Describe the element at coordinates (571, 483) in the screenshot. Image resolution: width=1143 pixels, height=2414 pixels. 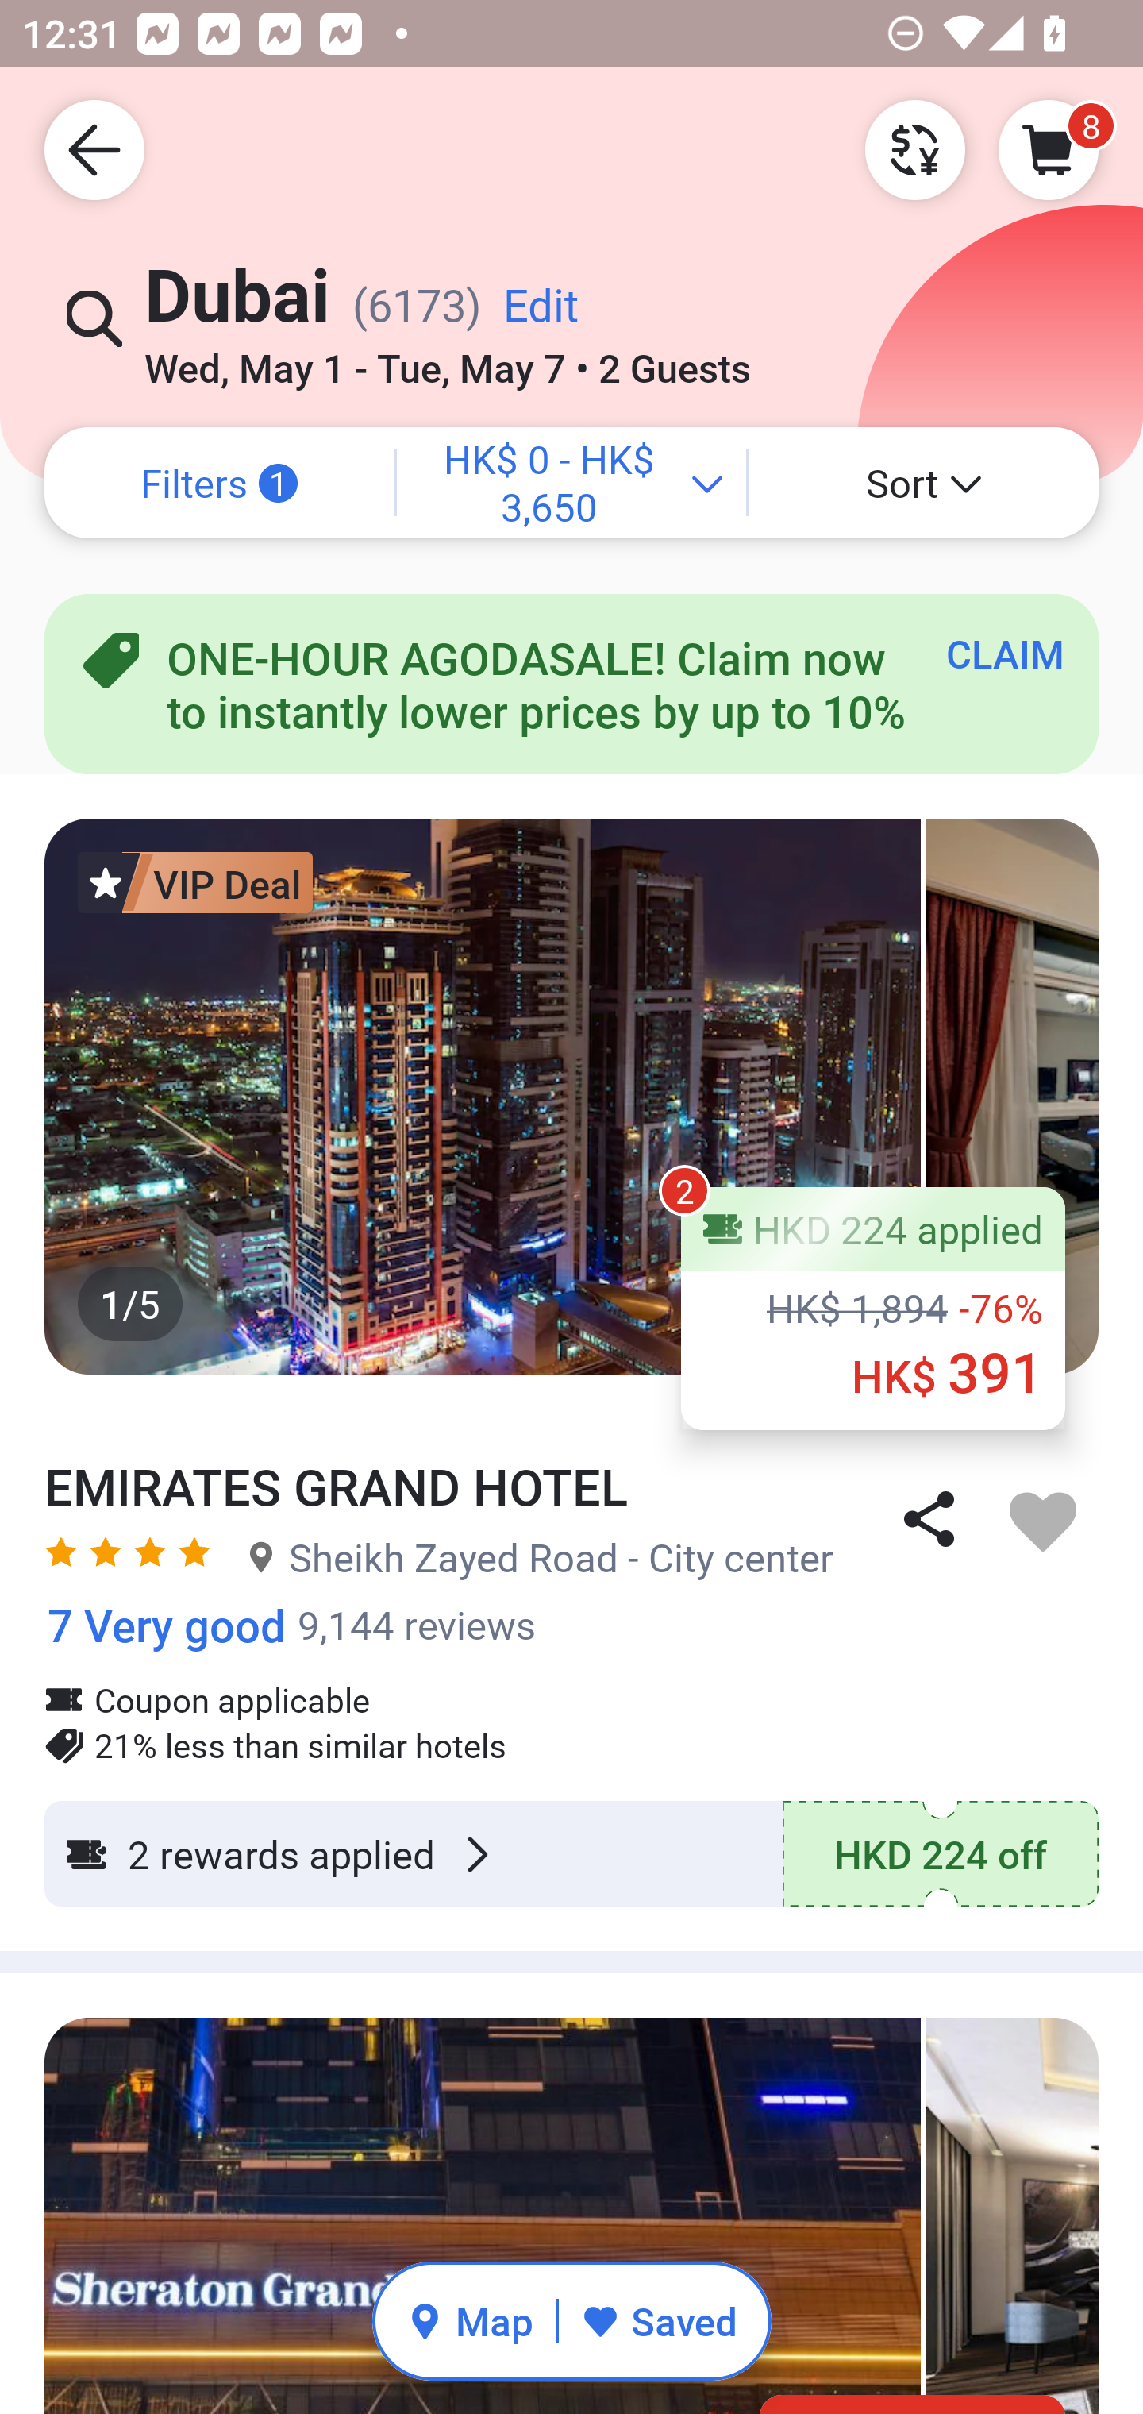
I see `⁦HK$ 0⁩ - ⁦HK$ 3,650⁩` at that location.